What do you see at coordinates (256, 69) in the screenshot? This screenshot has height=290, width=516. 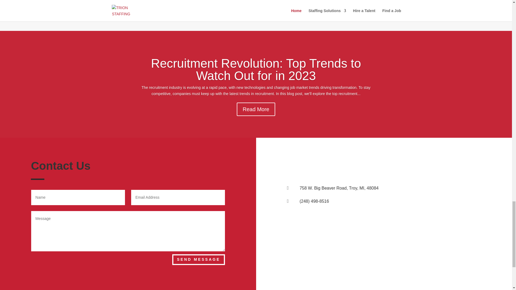 I see `Recruitment Revolution: Top Trends to Watch Out for in 2023` at bounding box center [256, 69].